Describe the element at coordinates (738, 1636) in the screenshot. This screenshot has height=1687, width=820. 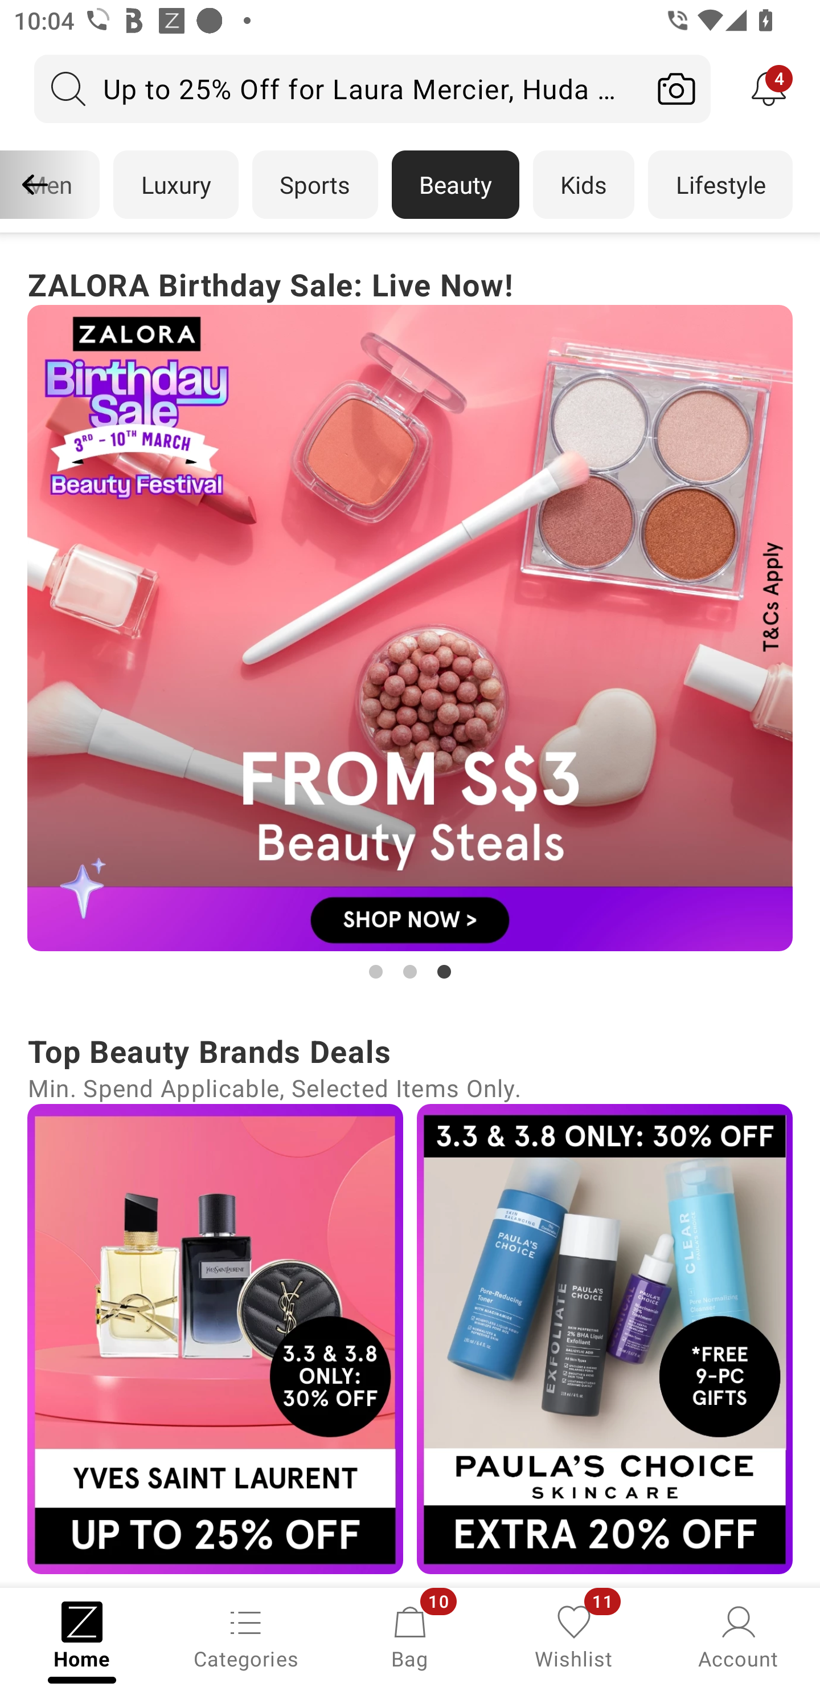
I see `Account` at that location.